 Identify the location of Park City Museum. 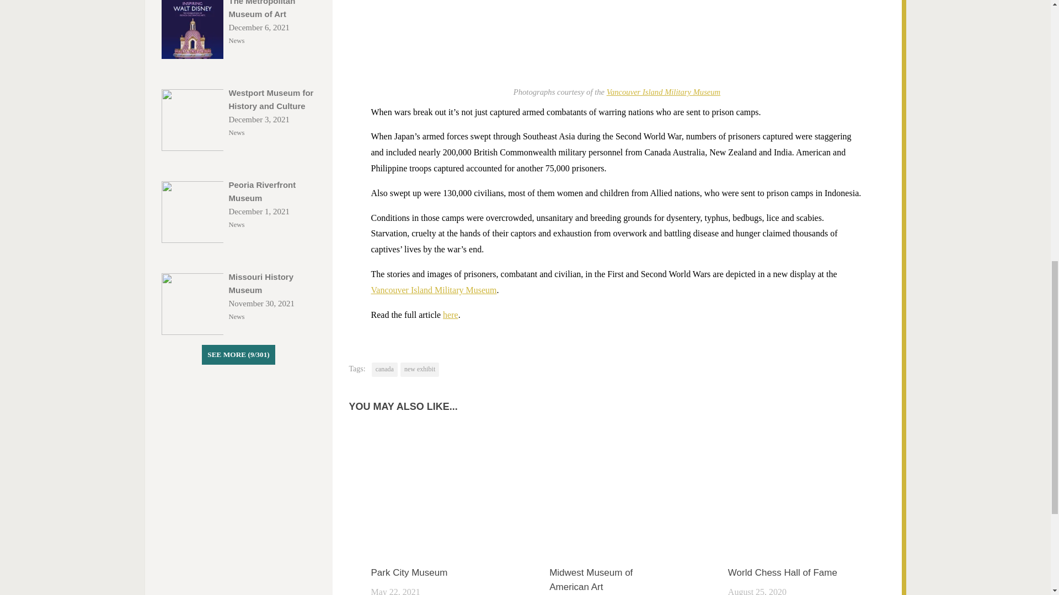
(409, 572).